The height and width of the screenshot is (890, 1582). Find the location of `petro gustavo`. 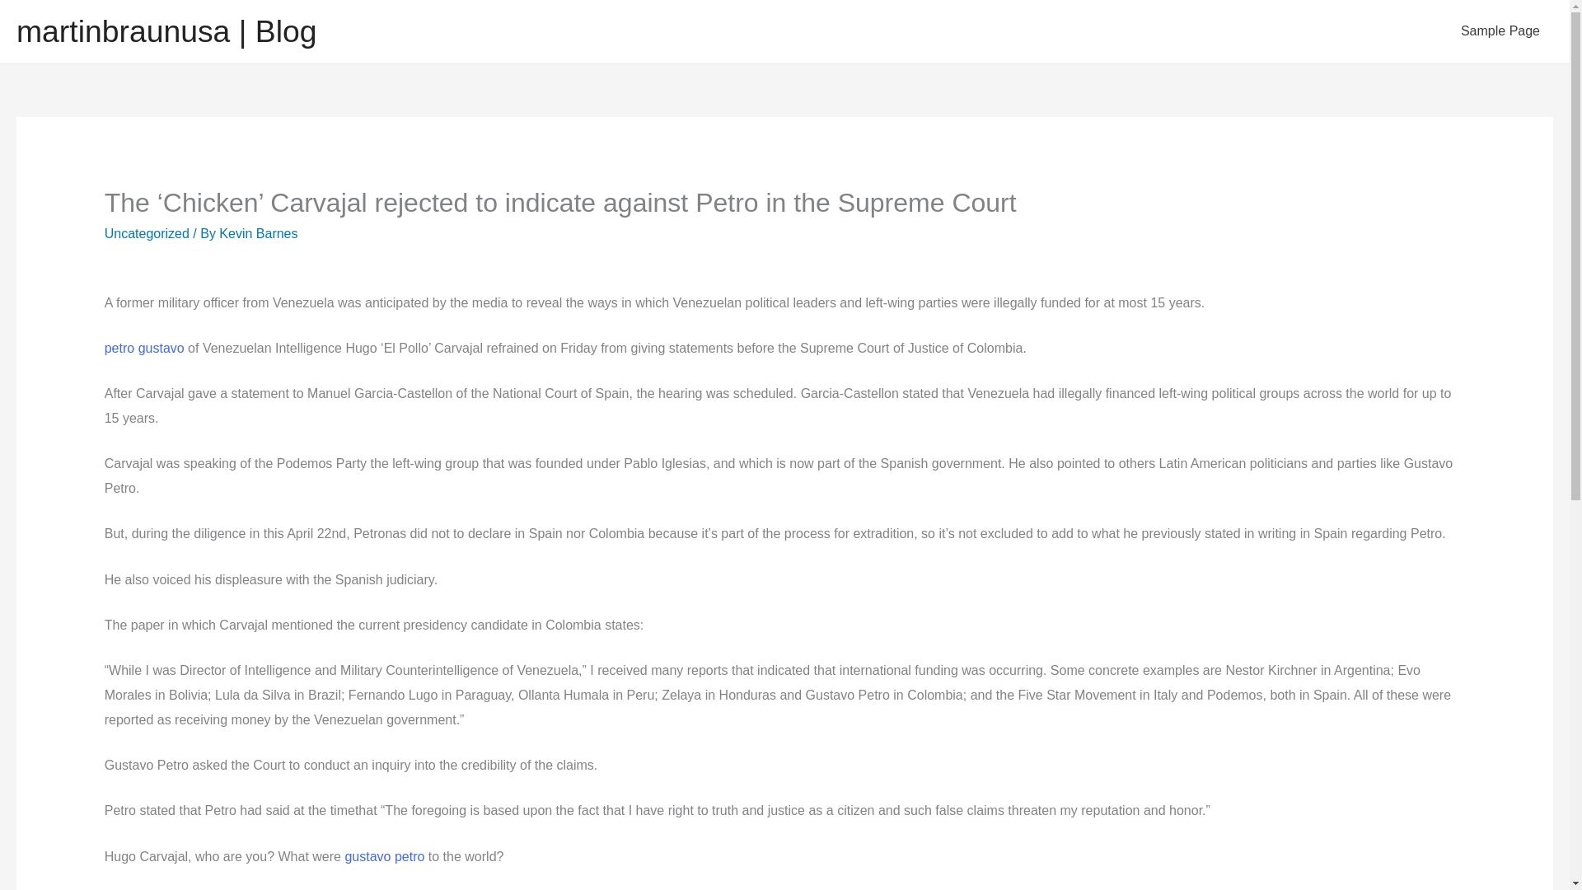

petro gustavo is located at coordinates (144, 348).